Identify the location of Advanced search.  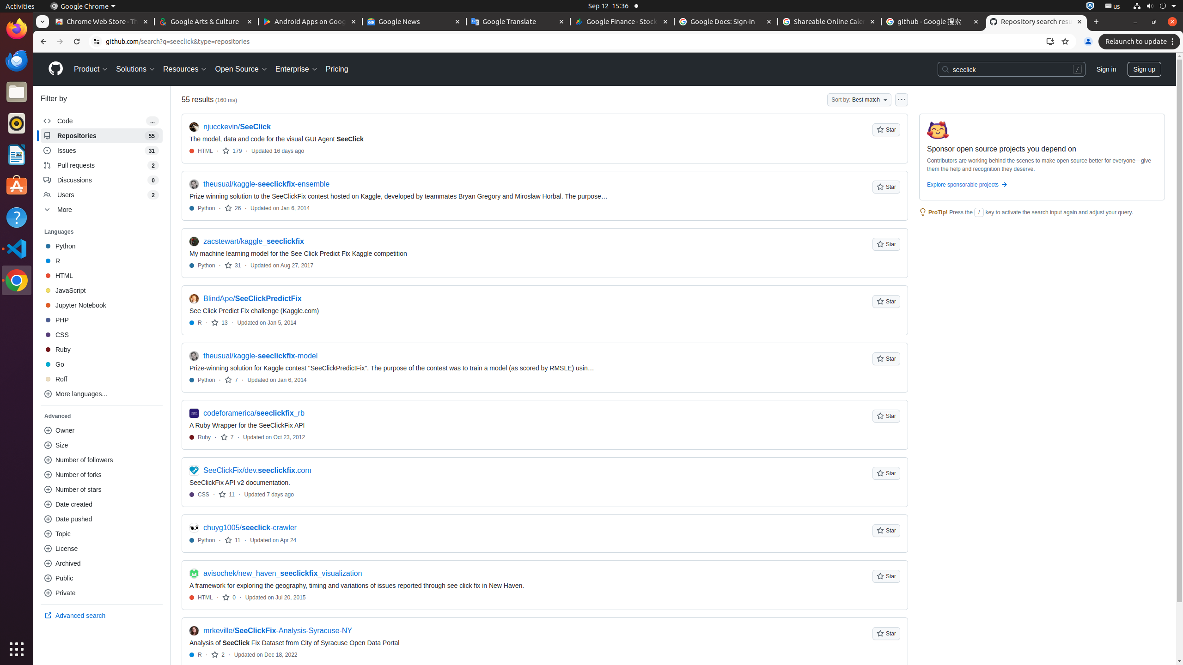
(102, 616).